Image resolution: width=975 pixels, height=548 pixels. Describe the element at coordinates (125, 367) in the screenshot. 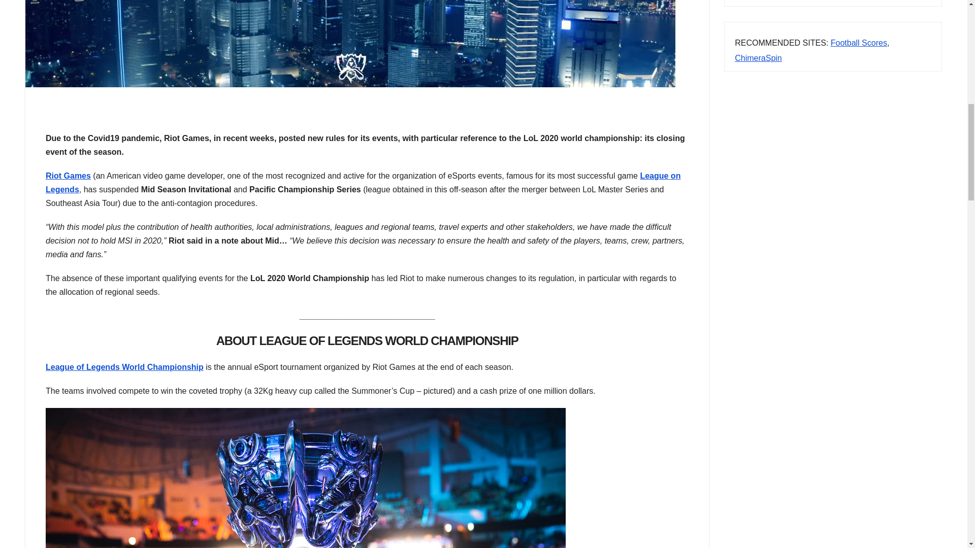

I see `League of Legends World Championship` at that location.